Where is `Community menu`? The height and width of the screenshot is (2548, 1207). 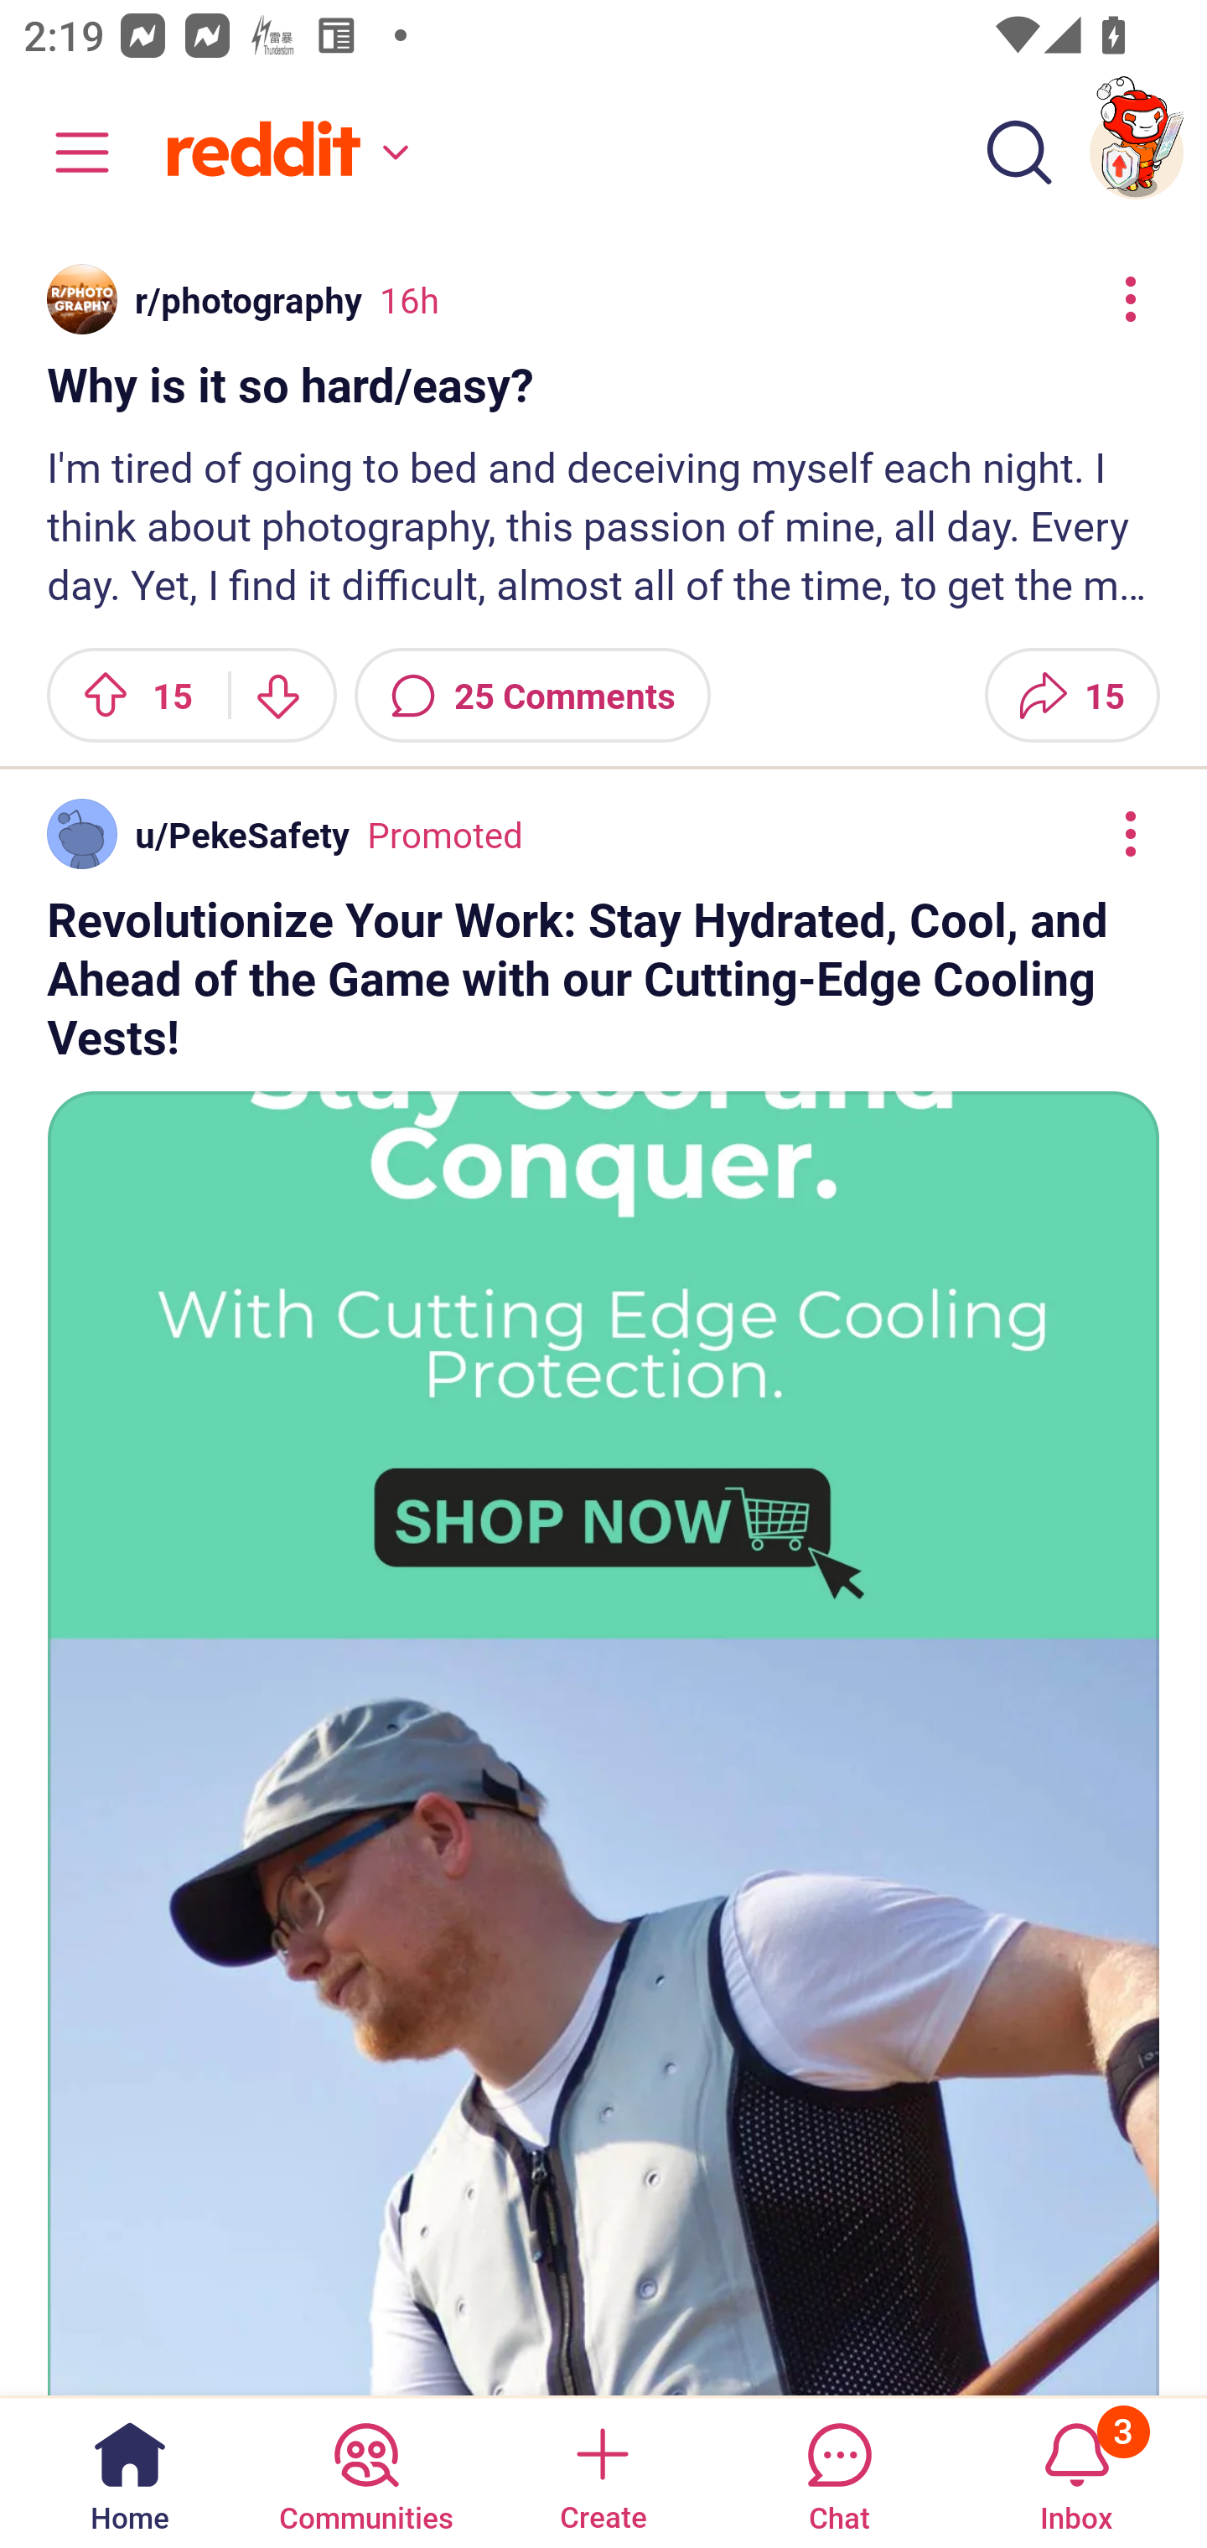 Community menu is located at coordinates (67, 153).